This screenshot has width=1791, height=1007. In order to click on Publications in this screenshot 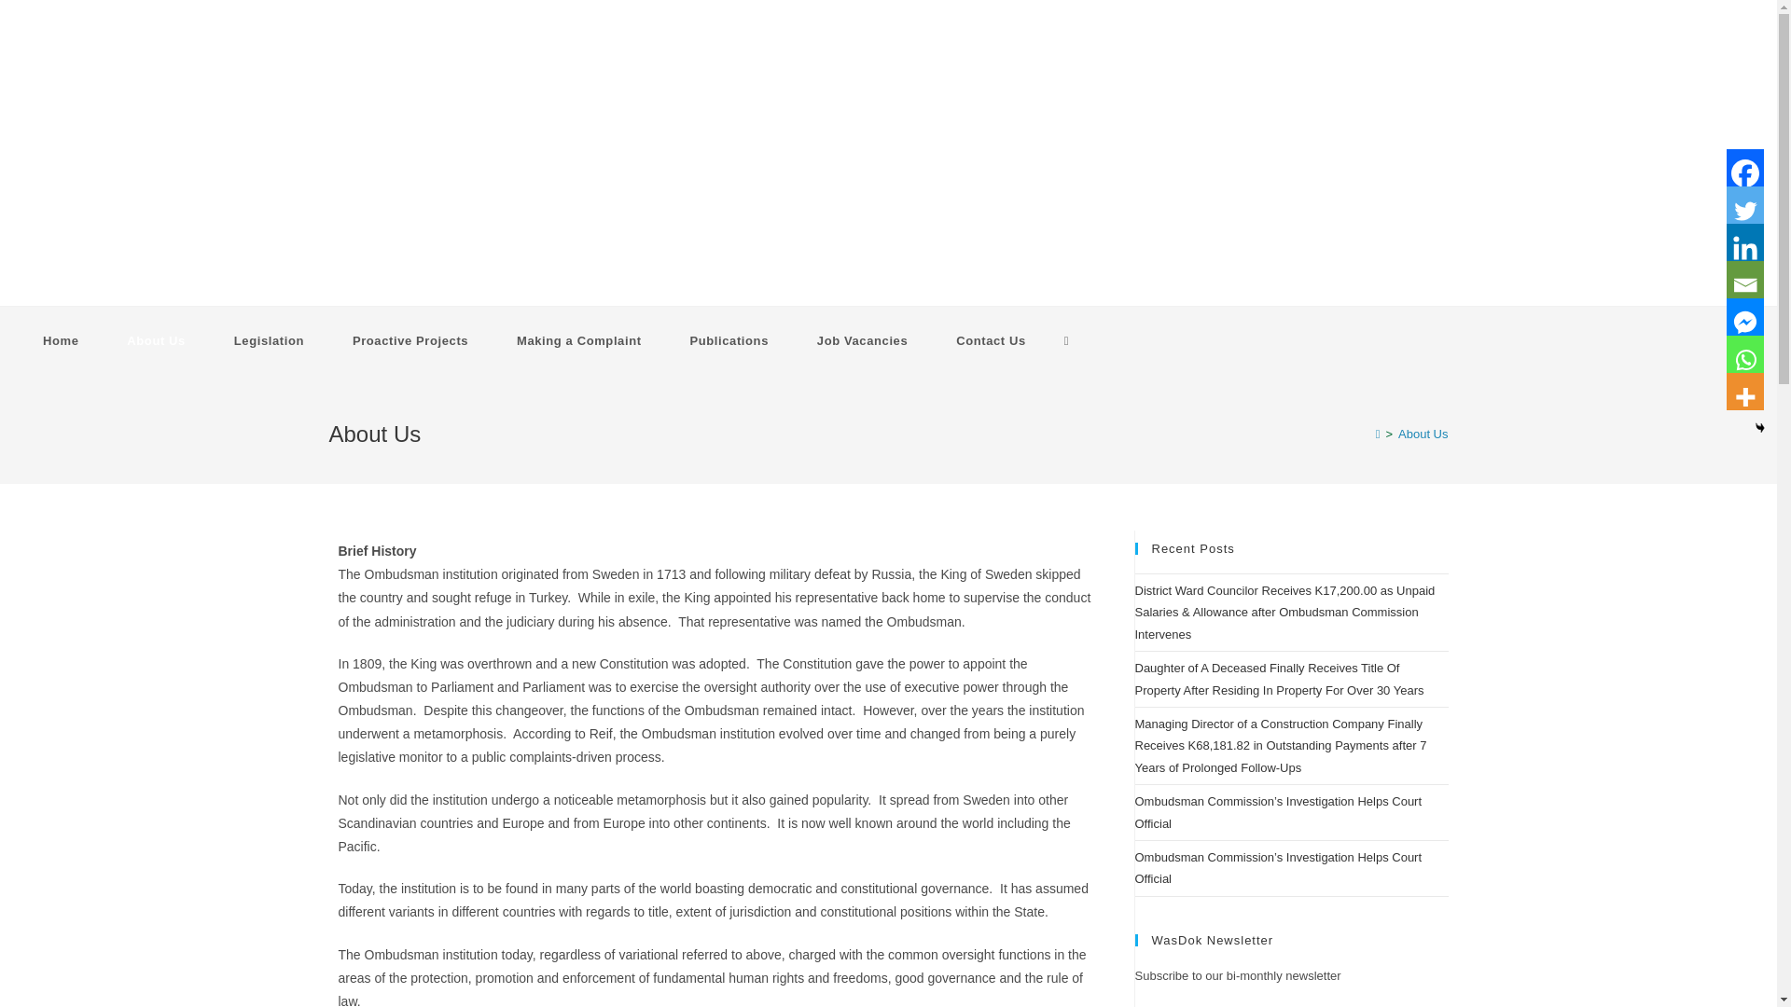, I will do `click(729, 341)`.